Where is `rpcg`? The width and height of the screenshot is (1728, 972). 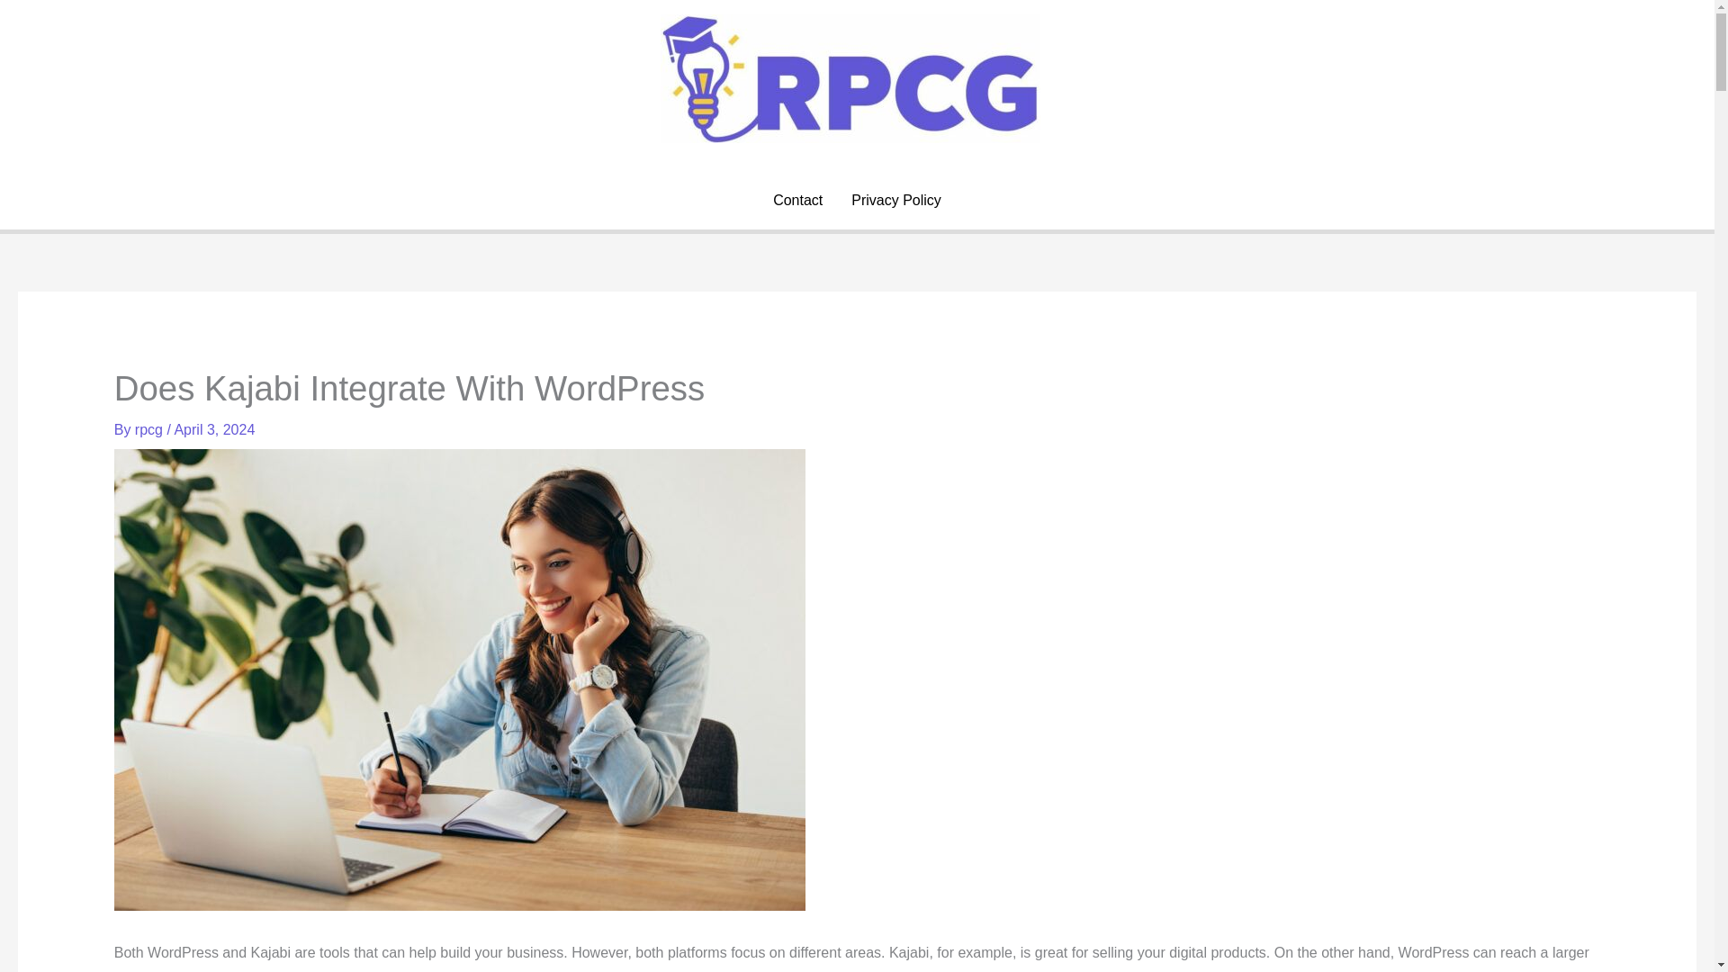
rpcg is located at coordinates (151, 429).